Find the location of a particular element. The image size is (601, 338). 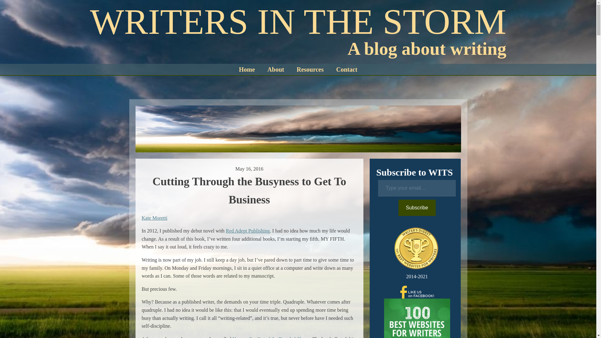

Home is located at coordinates (247, 69).